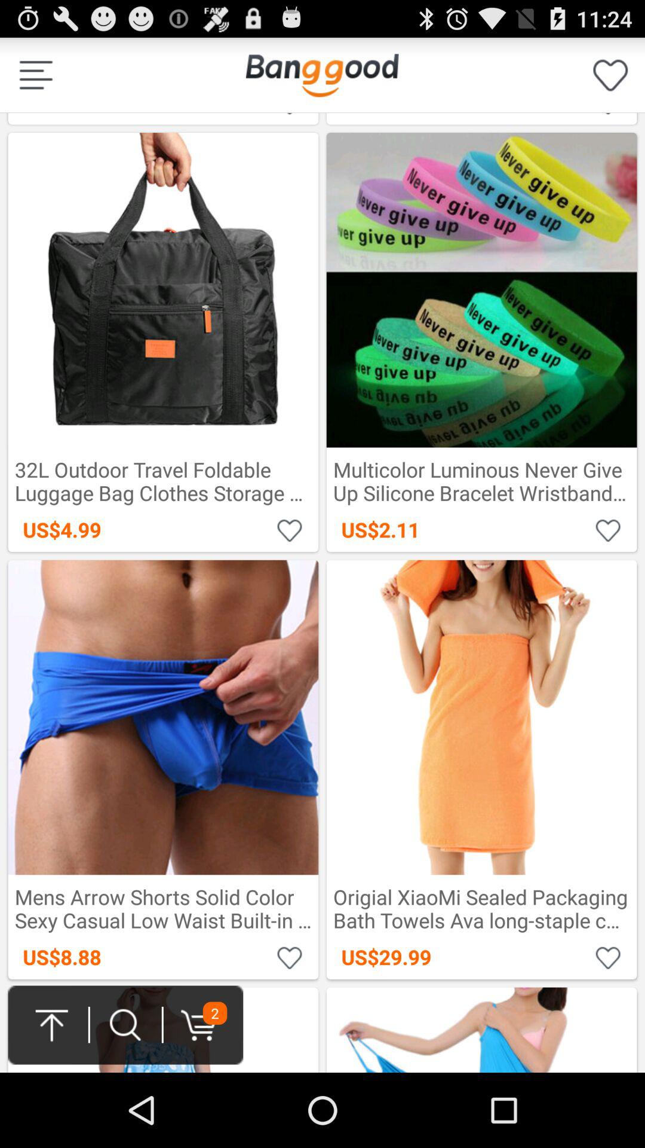 Image resolution: width=645 pixels, height=1148 pixels. I want to click on mark as favorite, so click(290, 530).